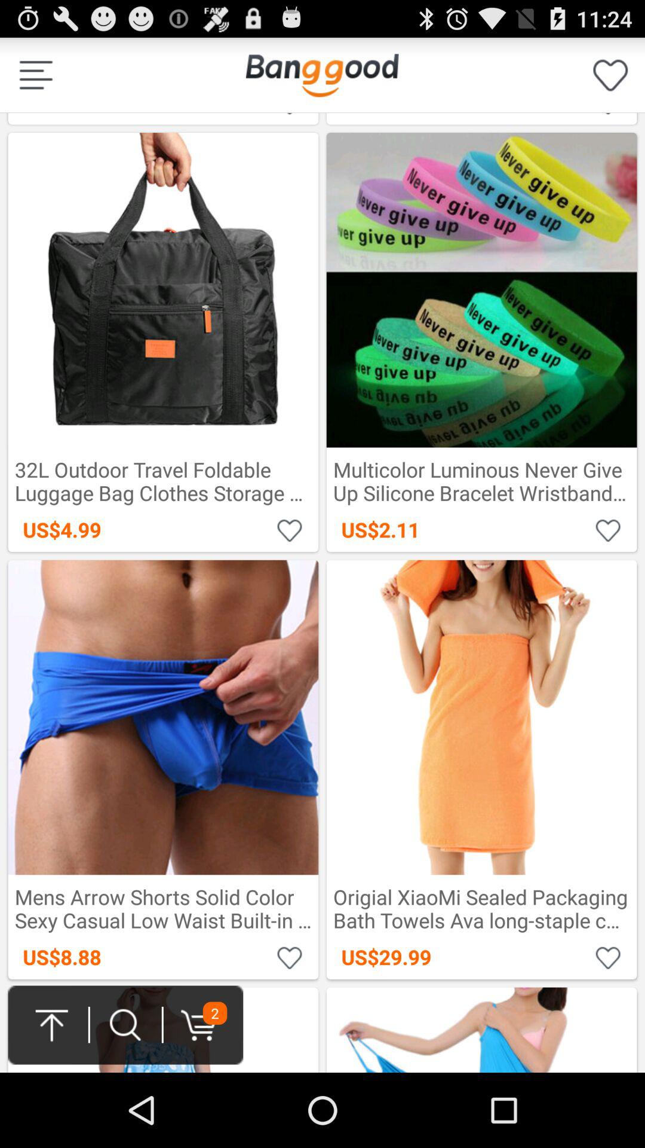 Image resolution: width=645 pixels, height=1148 pixels. I want to click on mark as favorite, so click(290, 530).